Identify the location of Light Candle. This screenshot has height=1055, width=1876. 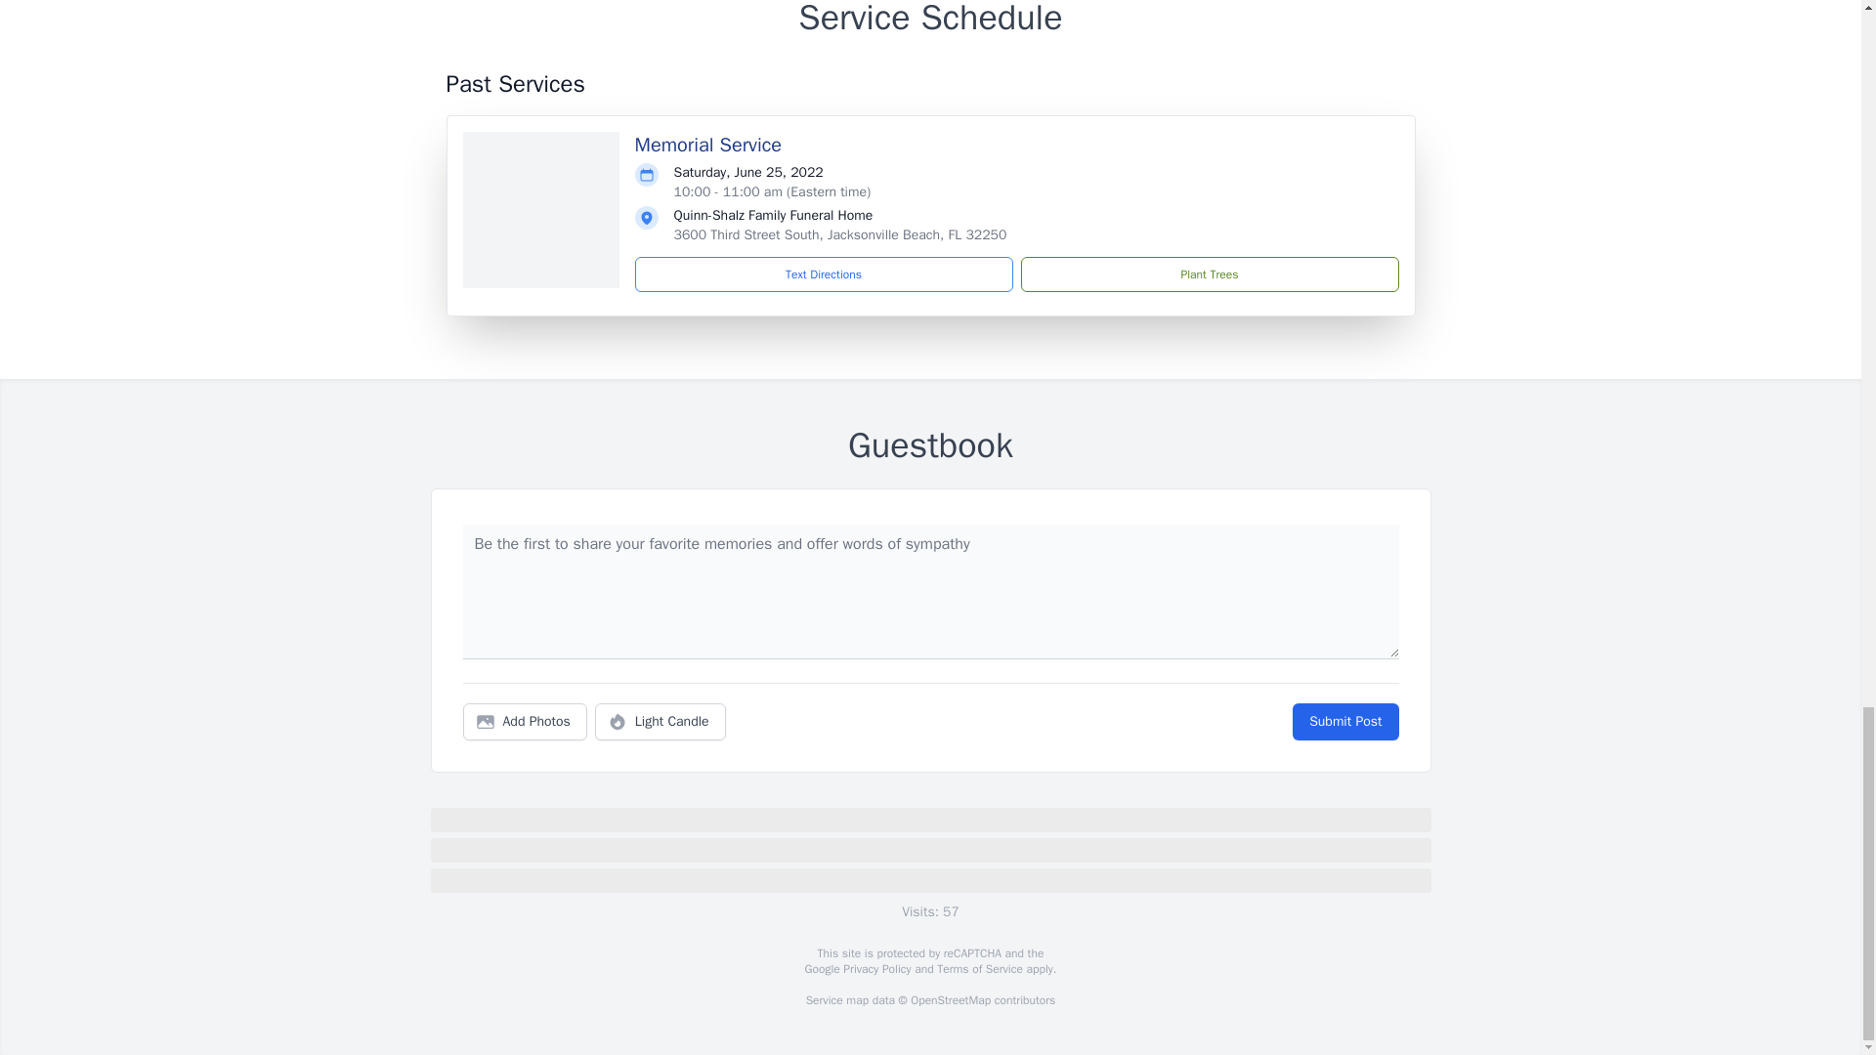
(661, 722).